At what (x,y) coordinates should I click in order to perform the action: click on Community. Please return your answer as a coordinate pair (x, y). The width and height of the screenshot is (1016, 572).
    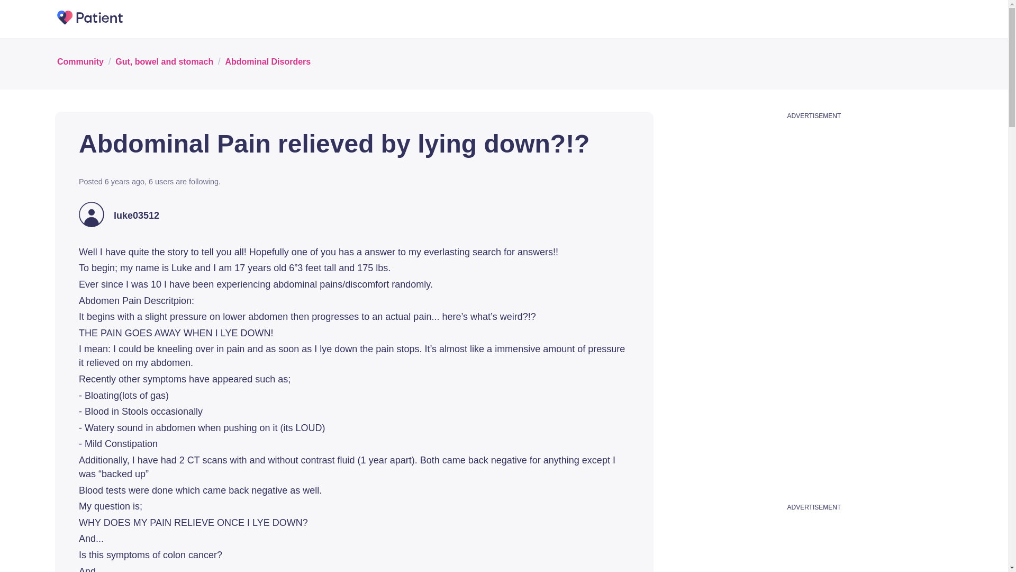
    Looking at the image, I should click on (80, 61).